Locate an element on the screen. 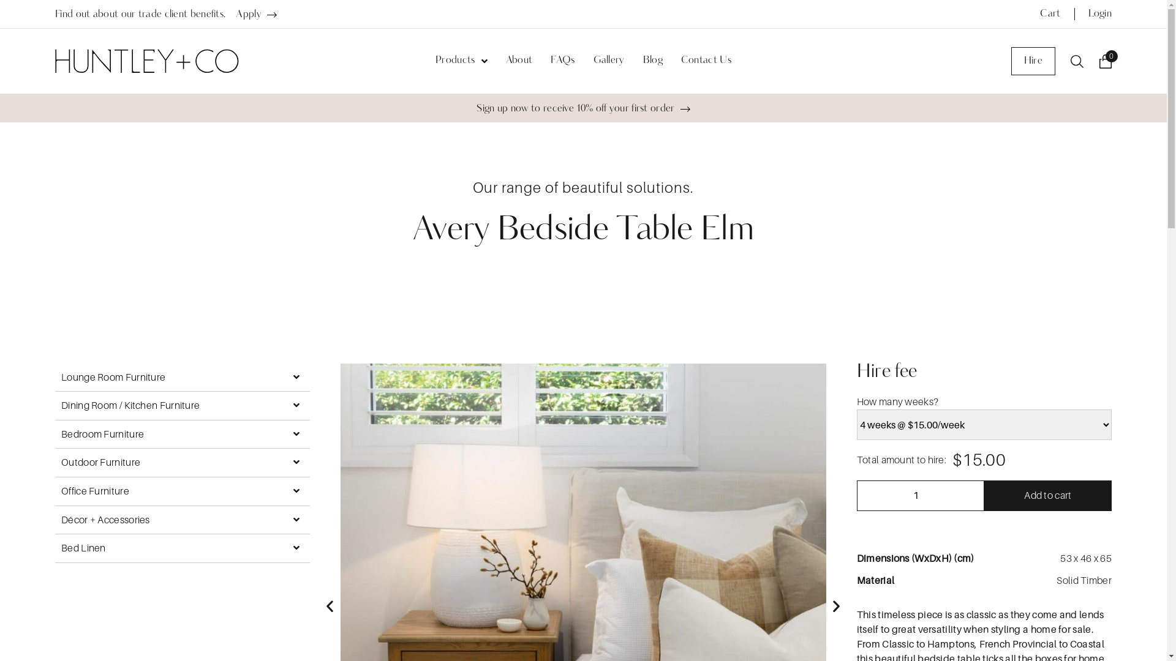 The height and width of the screenshot is (661, 1176). Blog is located at coordinates (653, 61).